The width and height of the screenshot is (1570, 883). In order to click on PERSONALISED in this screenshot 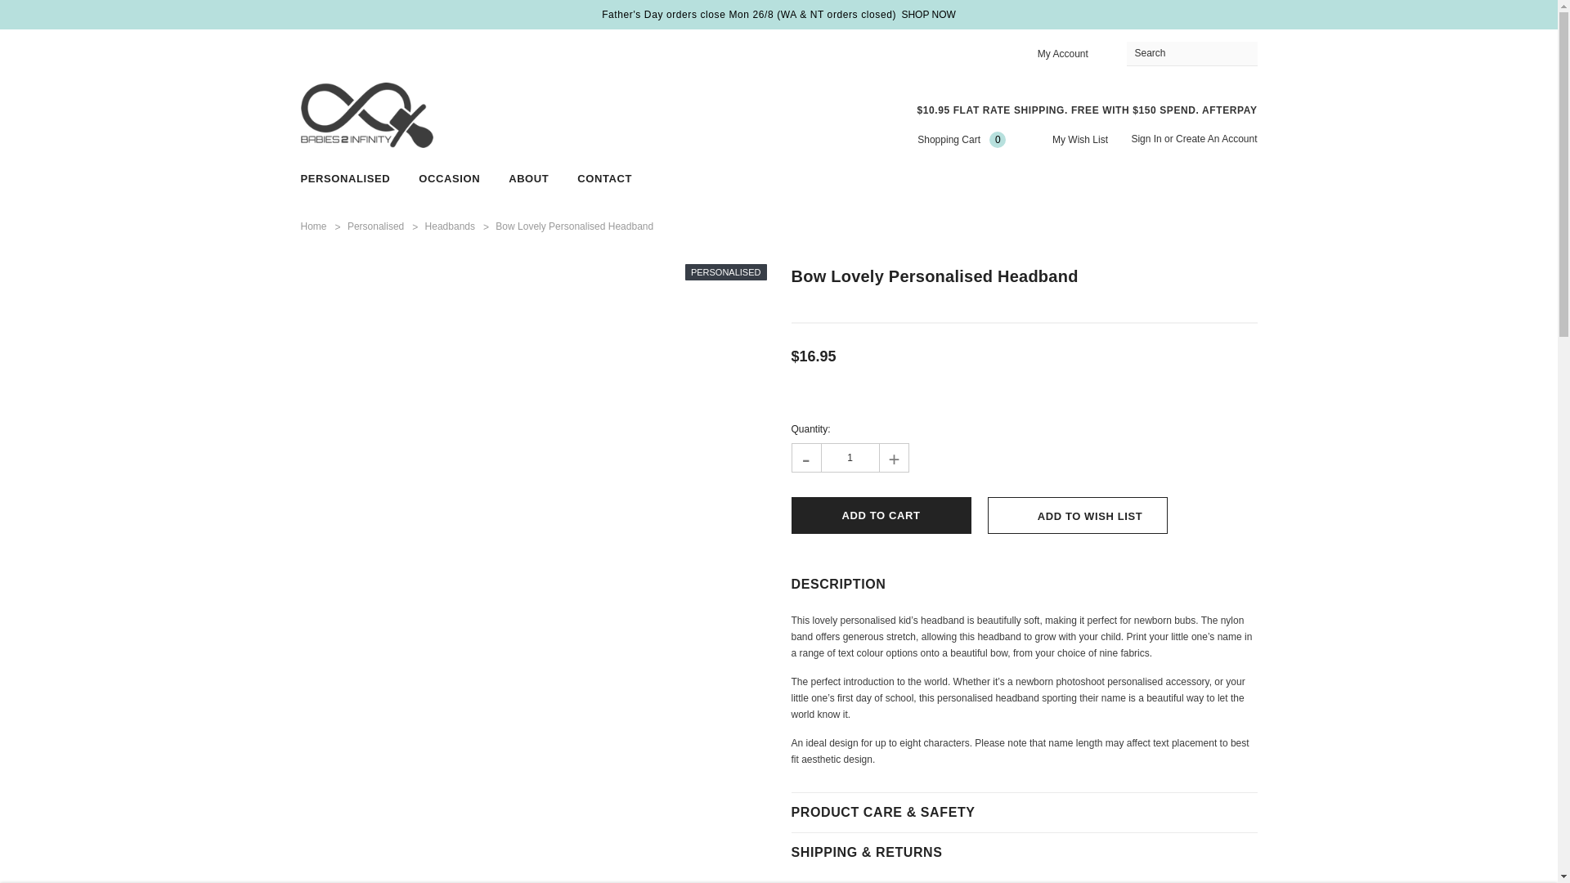, I will do `click(346, 178)`.